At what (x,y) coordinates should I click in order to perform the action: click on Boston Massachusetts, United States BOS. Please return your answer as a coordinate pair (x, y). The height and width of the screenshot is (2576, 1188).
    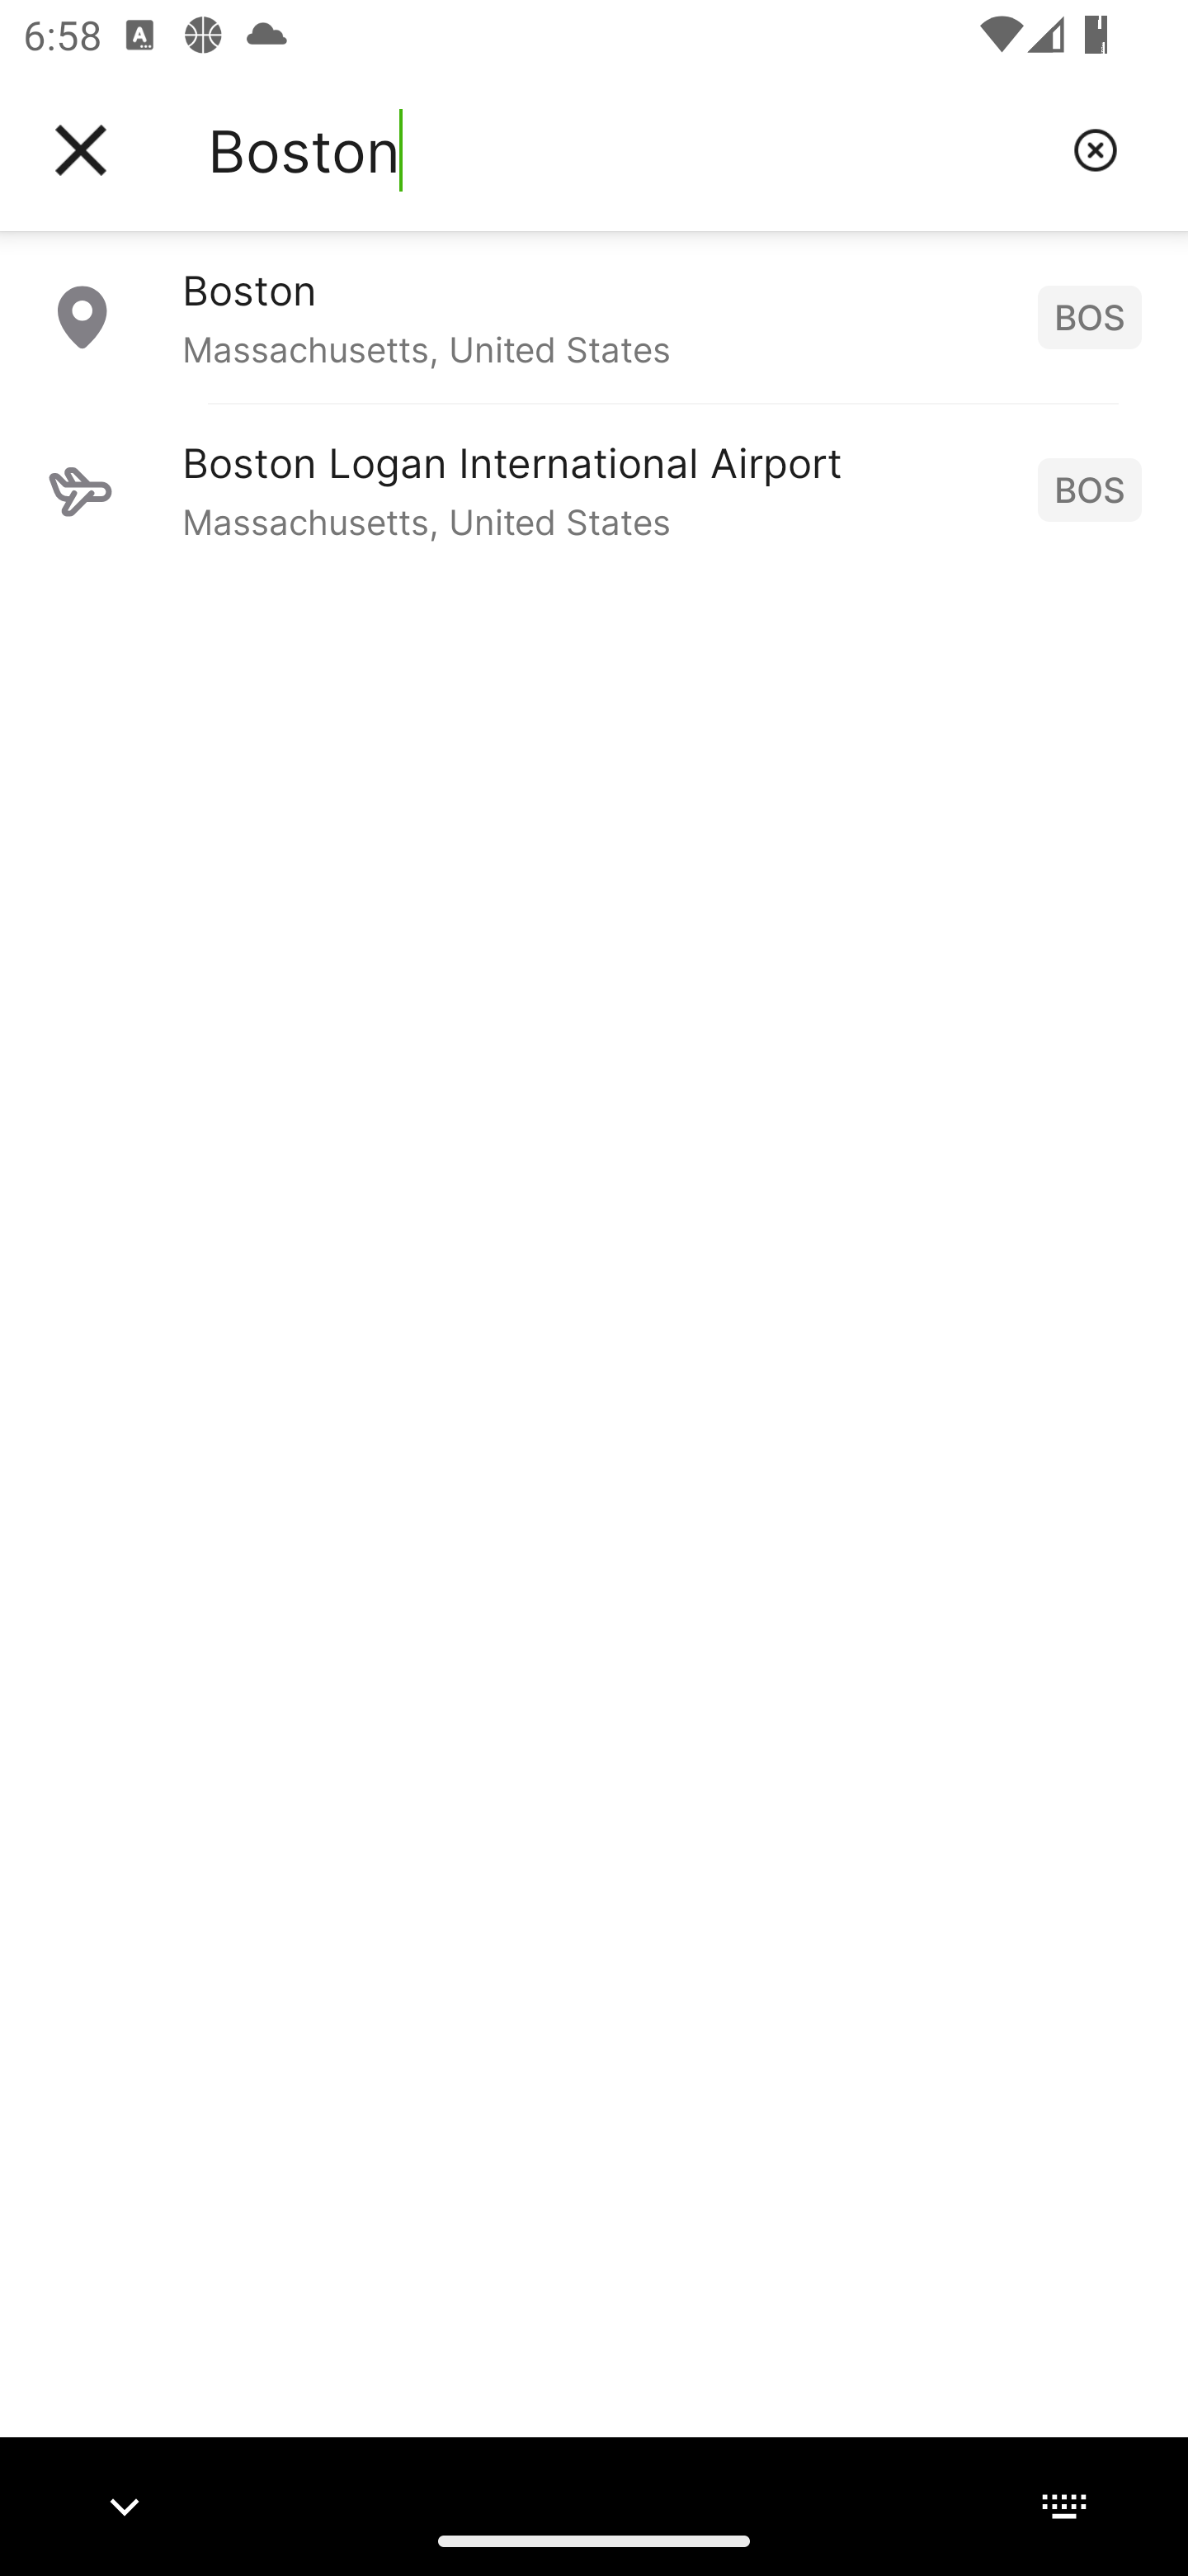
    Looking at the image, I should click on (594, 316).